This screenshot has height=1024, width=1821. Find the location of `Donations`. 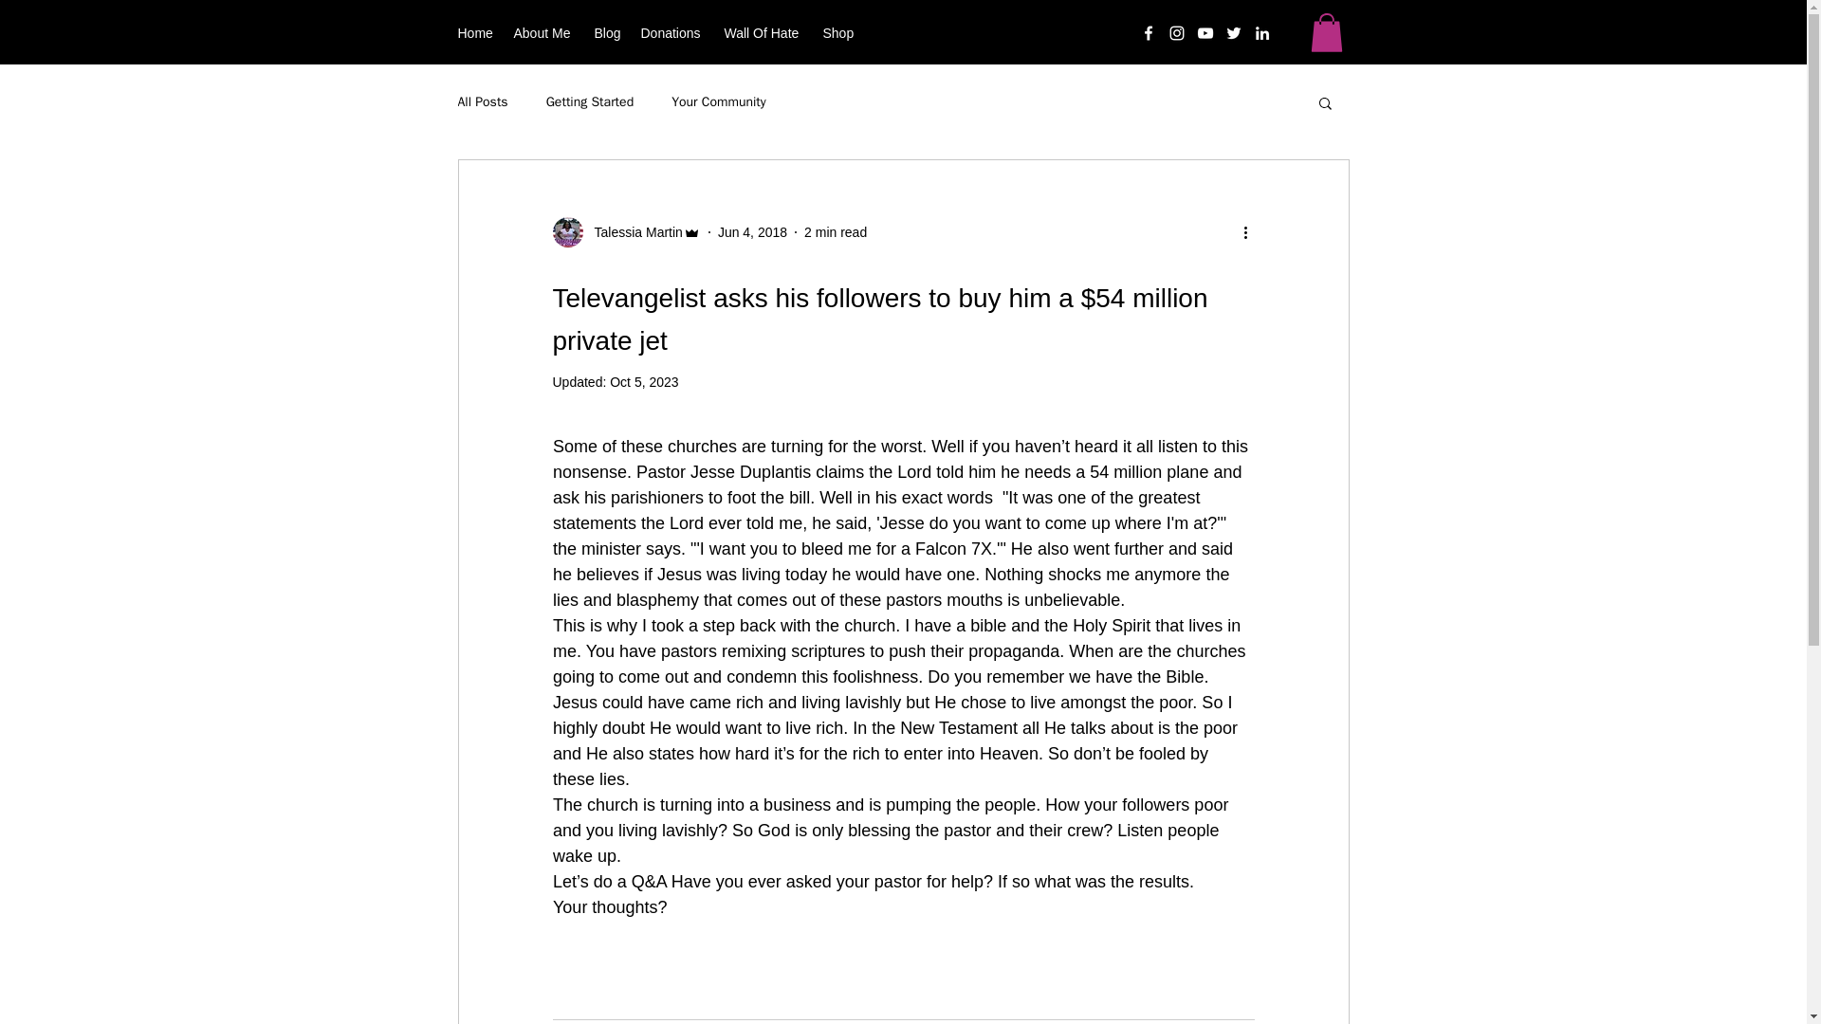

Donations is located at coordinates (673, 32).